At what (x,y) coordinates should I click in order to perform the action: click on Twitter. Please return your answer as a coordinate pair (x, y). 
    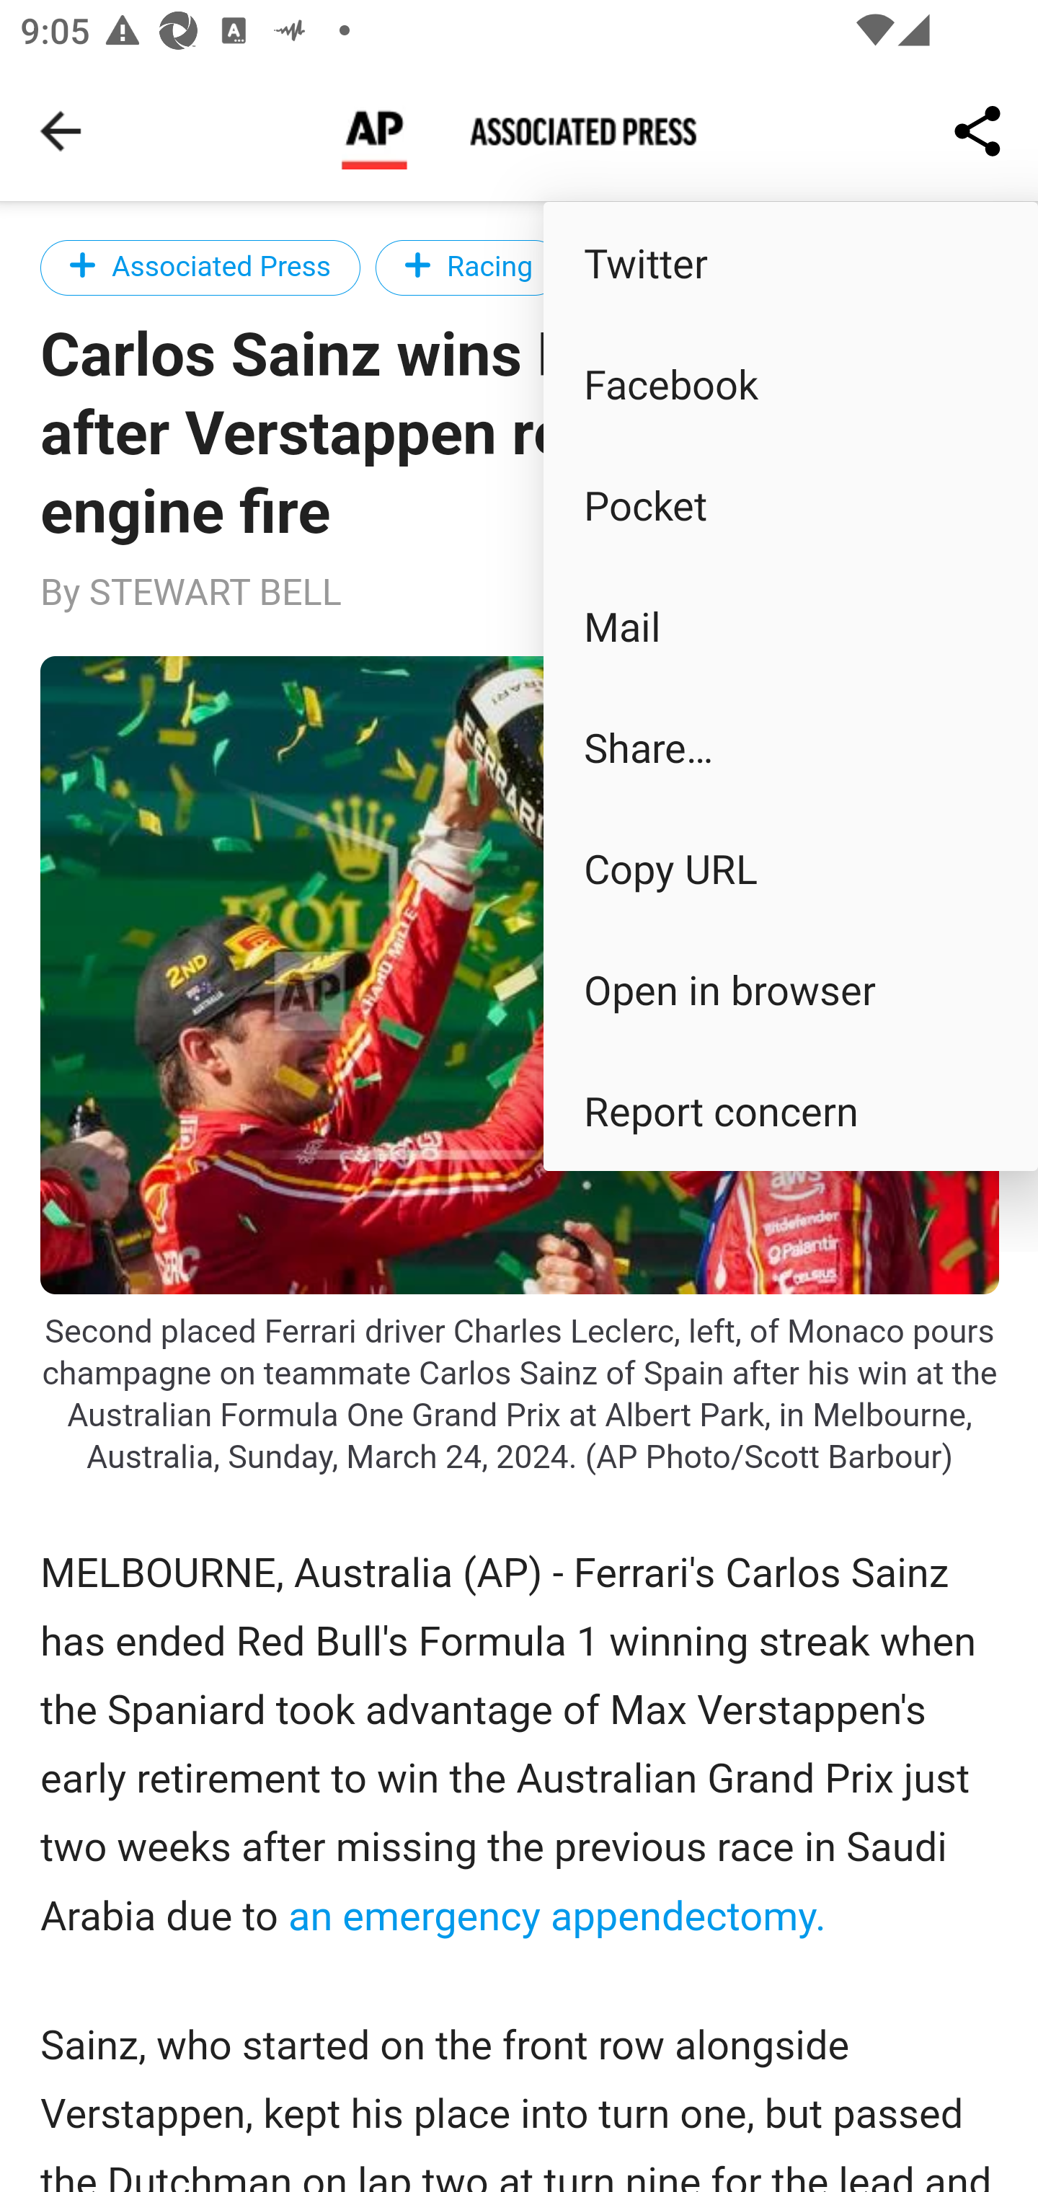
    Looking at the image, I should click on (791, 261).